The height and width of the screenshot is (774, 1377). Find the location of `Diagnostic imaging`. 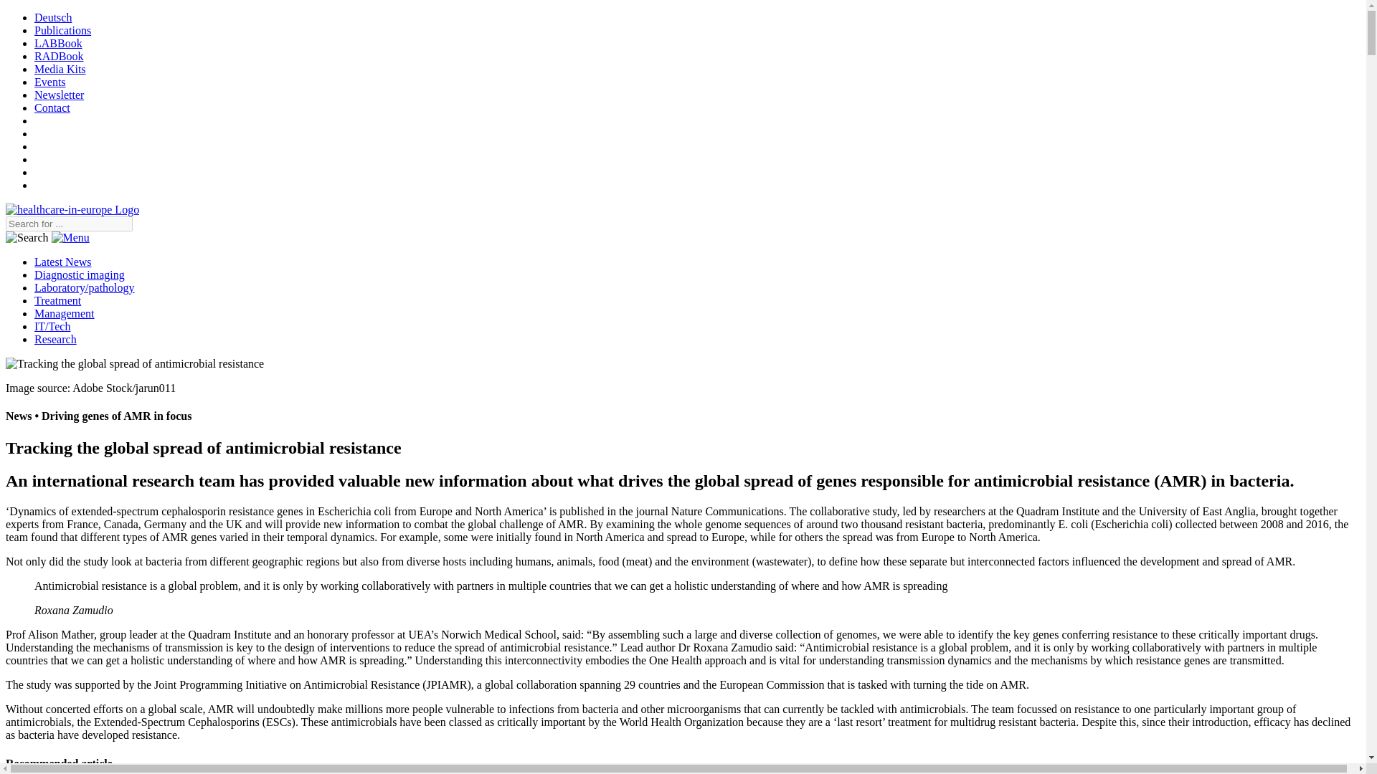

Diagnostic imaging is located at coordinates (80, 274).